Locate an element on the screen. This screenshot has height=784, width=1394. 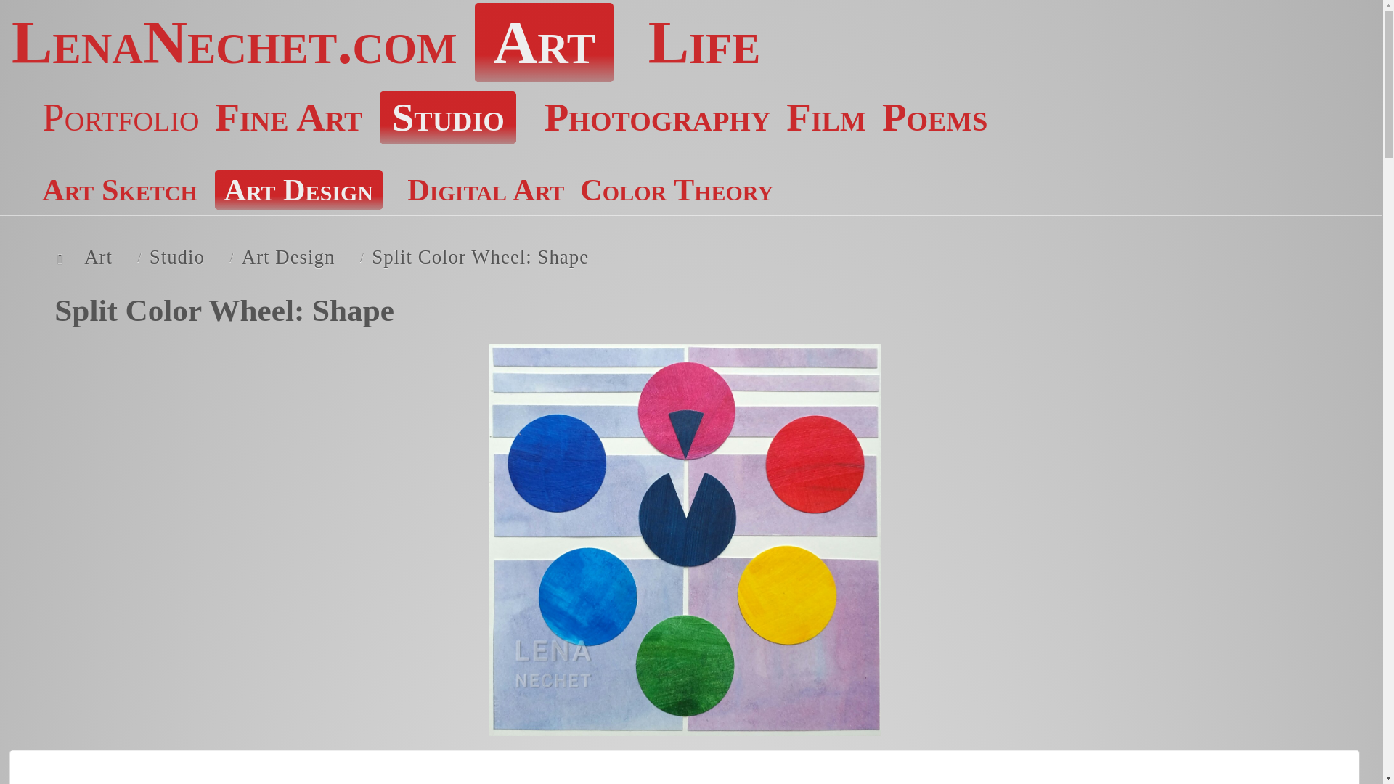
Fine art, film, photography - art by Lena Nechet is located at coordinates (545, 43).